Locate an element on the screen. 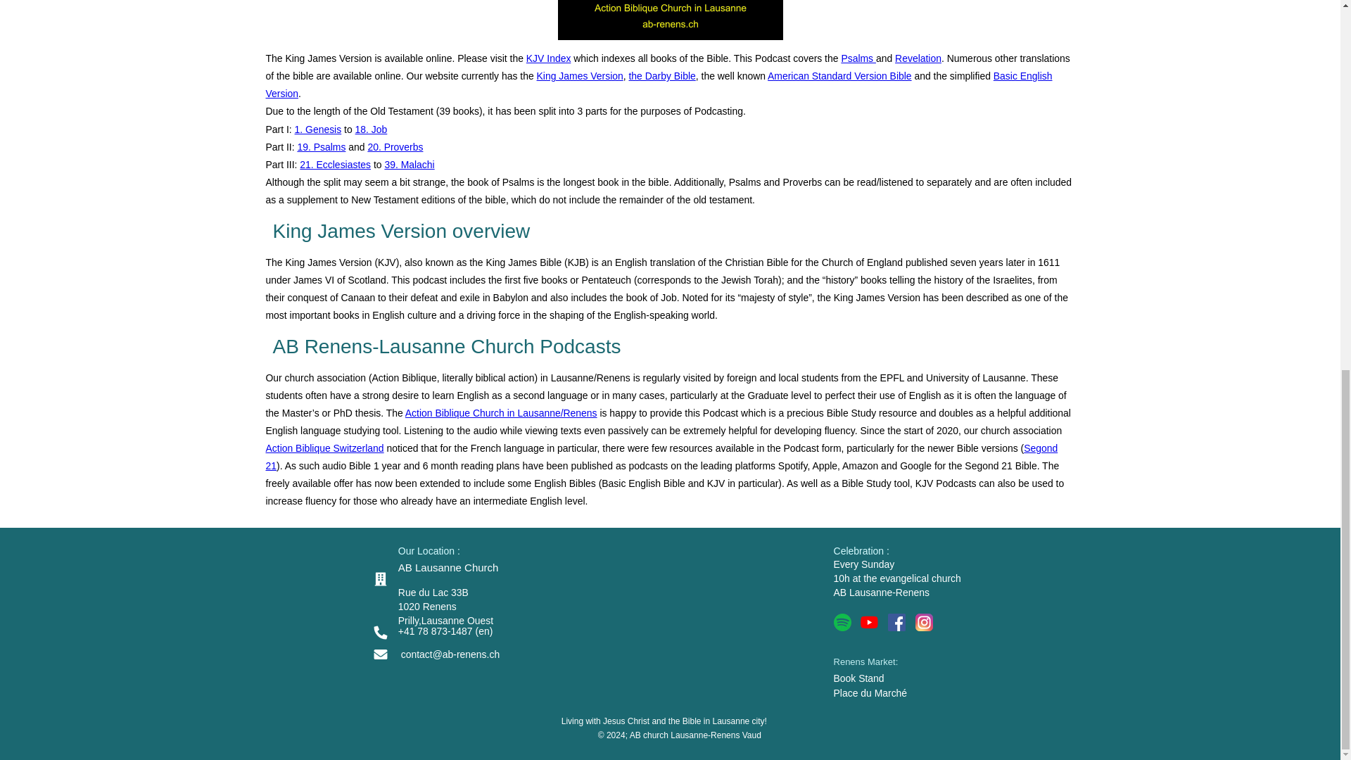  KJV Index is located at coordinates (549, 58).